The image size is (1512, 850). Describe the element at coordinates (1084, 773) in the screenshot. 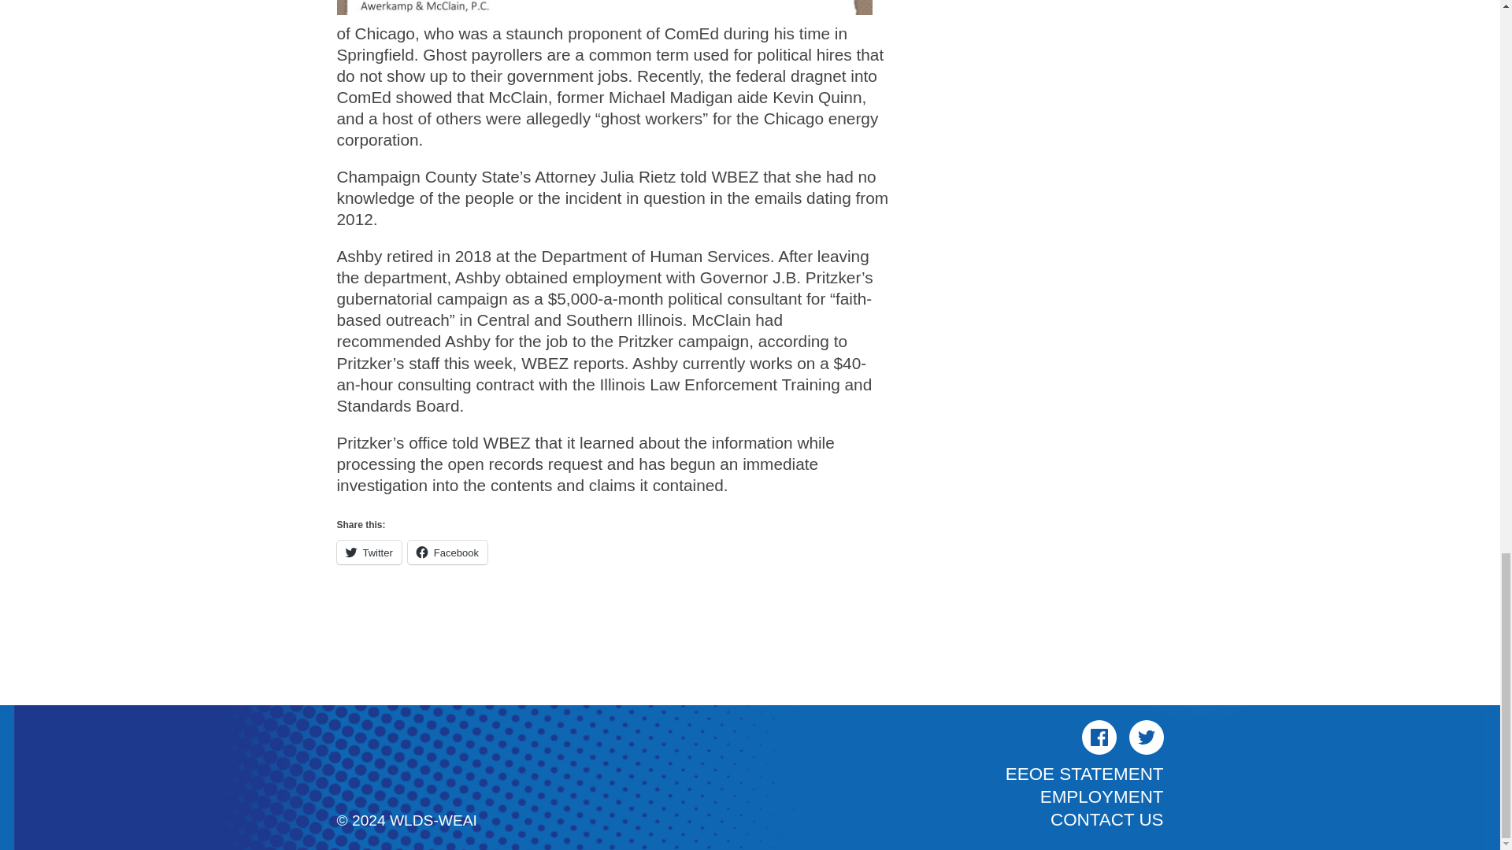

I see `EEOE STATEMENT` at that location.